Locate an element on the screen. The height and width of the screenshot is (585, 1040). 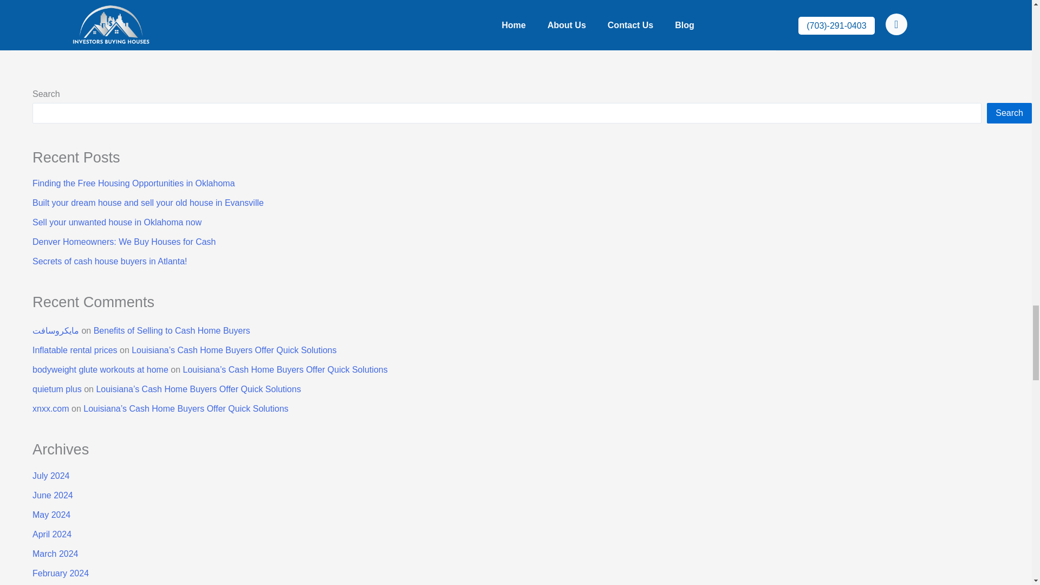
Benefits of Selling to Cash Home Buyers is located at coordinates (172, 330).